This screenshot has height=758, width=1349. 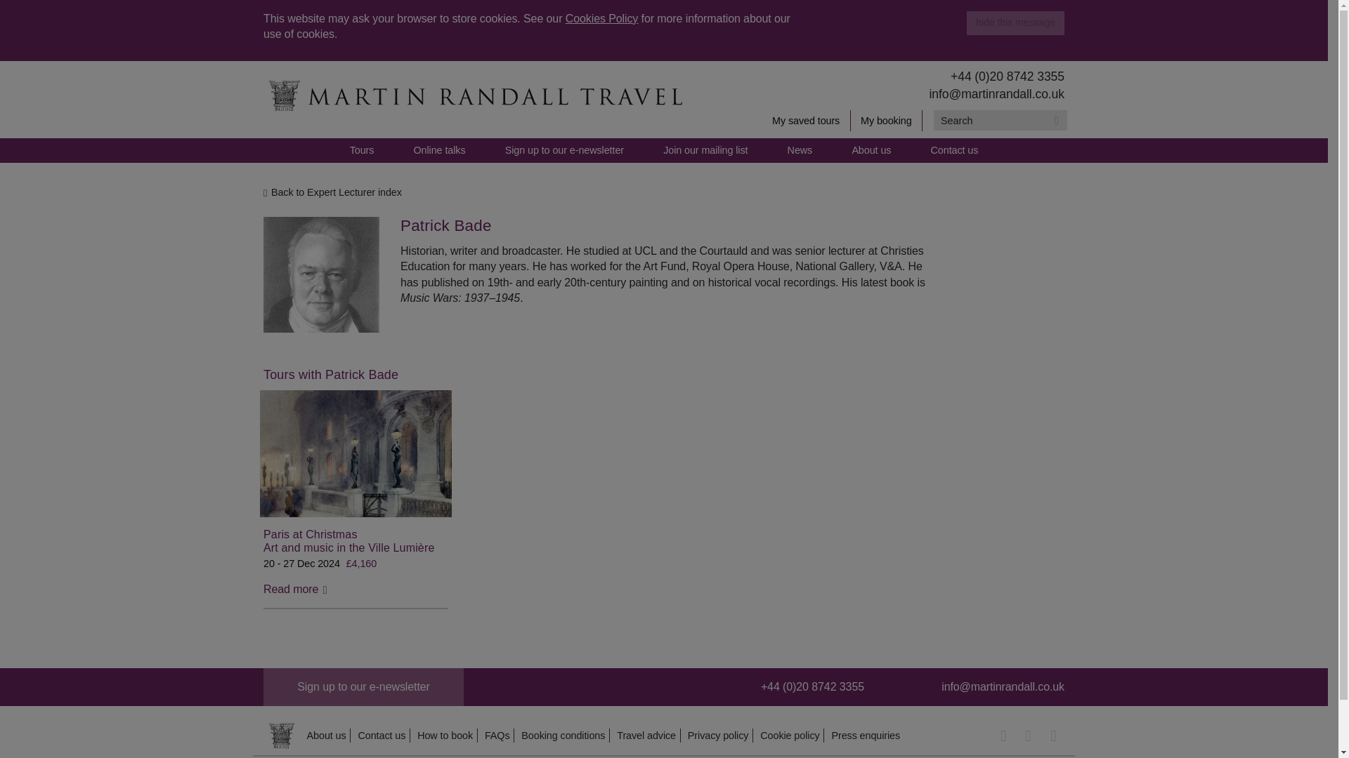 I want to click on Contact us, so click(x=954, y=150).